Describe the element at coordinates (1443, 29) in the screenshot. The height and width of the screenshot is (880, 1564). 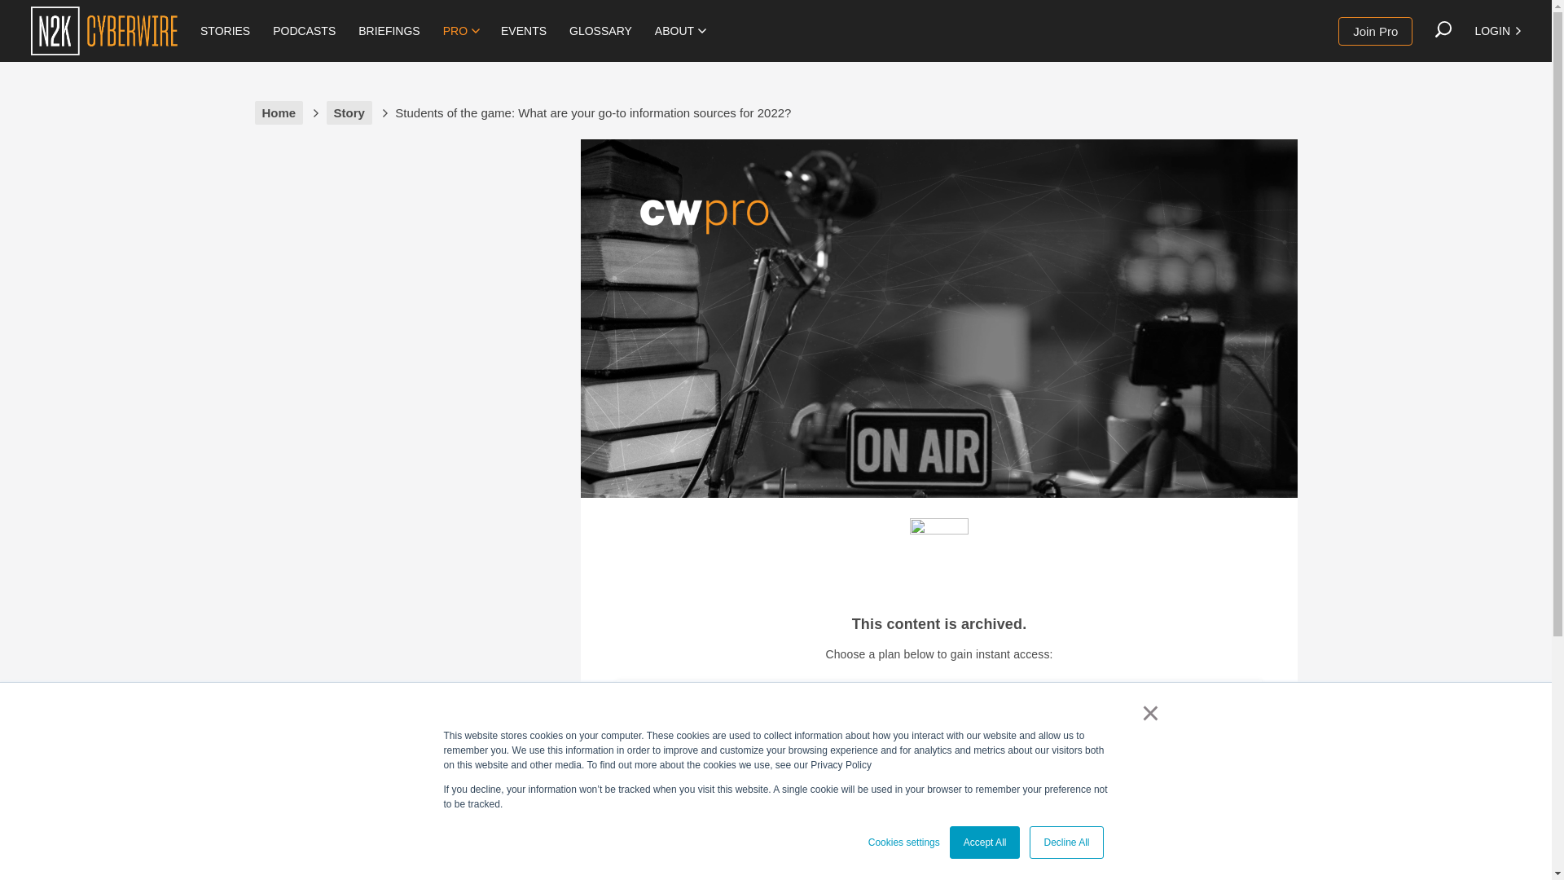
I see `Search the site` at that location.